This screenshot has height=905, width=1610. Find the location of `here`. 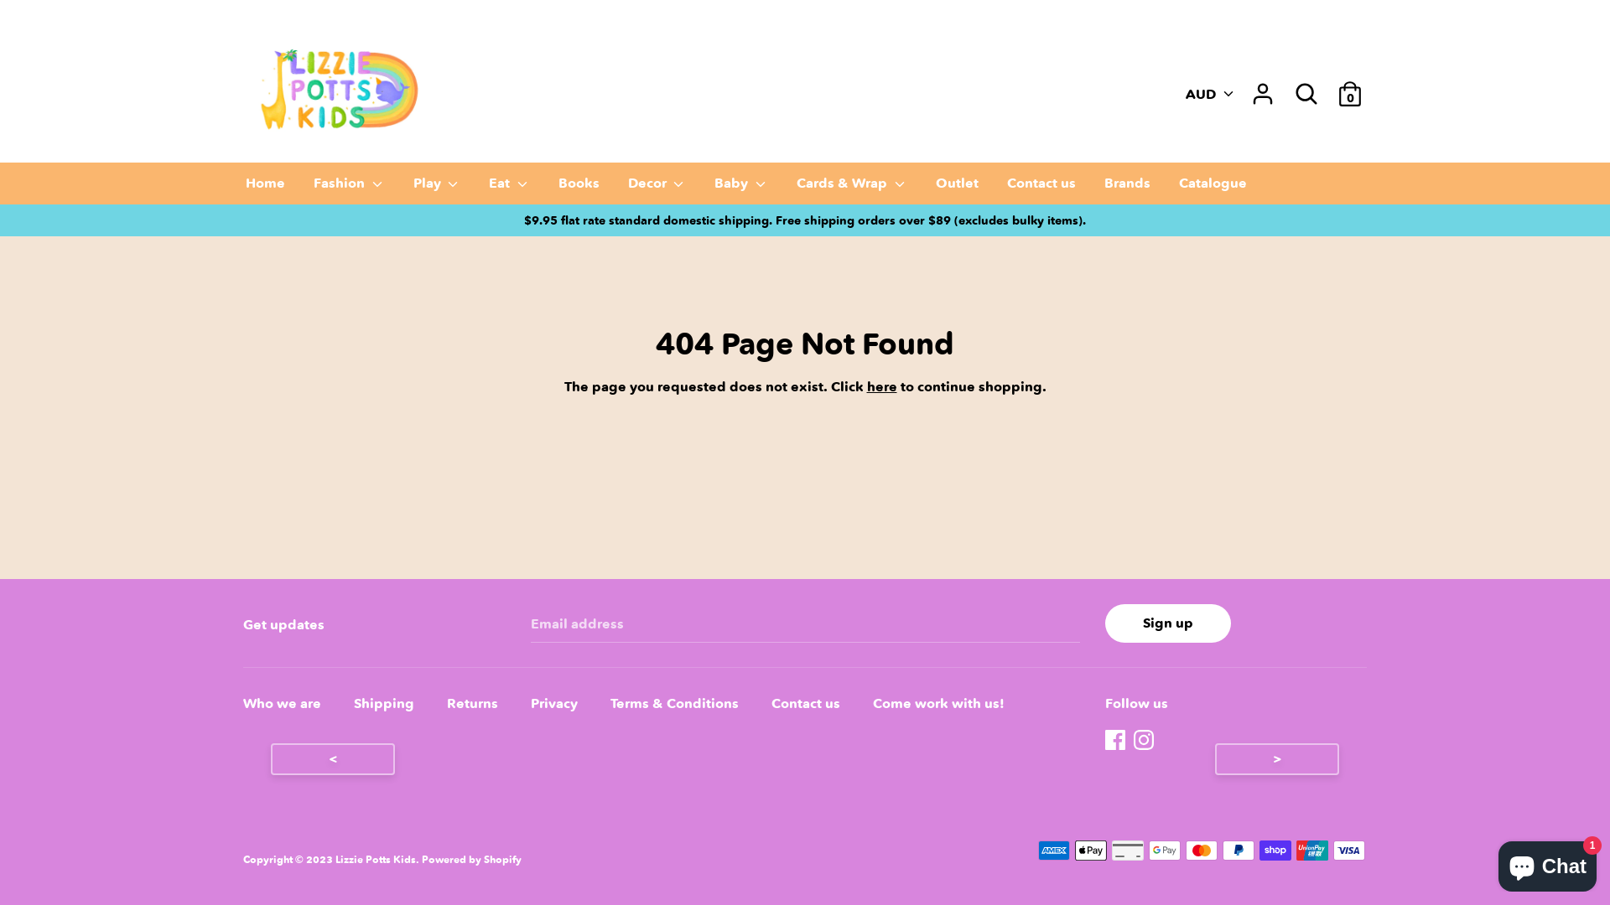

here is located at coordinates (882, 387).